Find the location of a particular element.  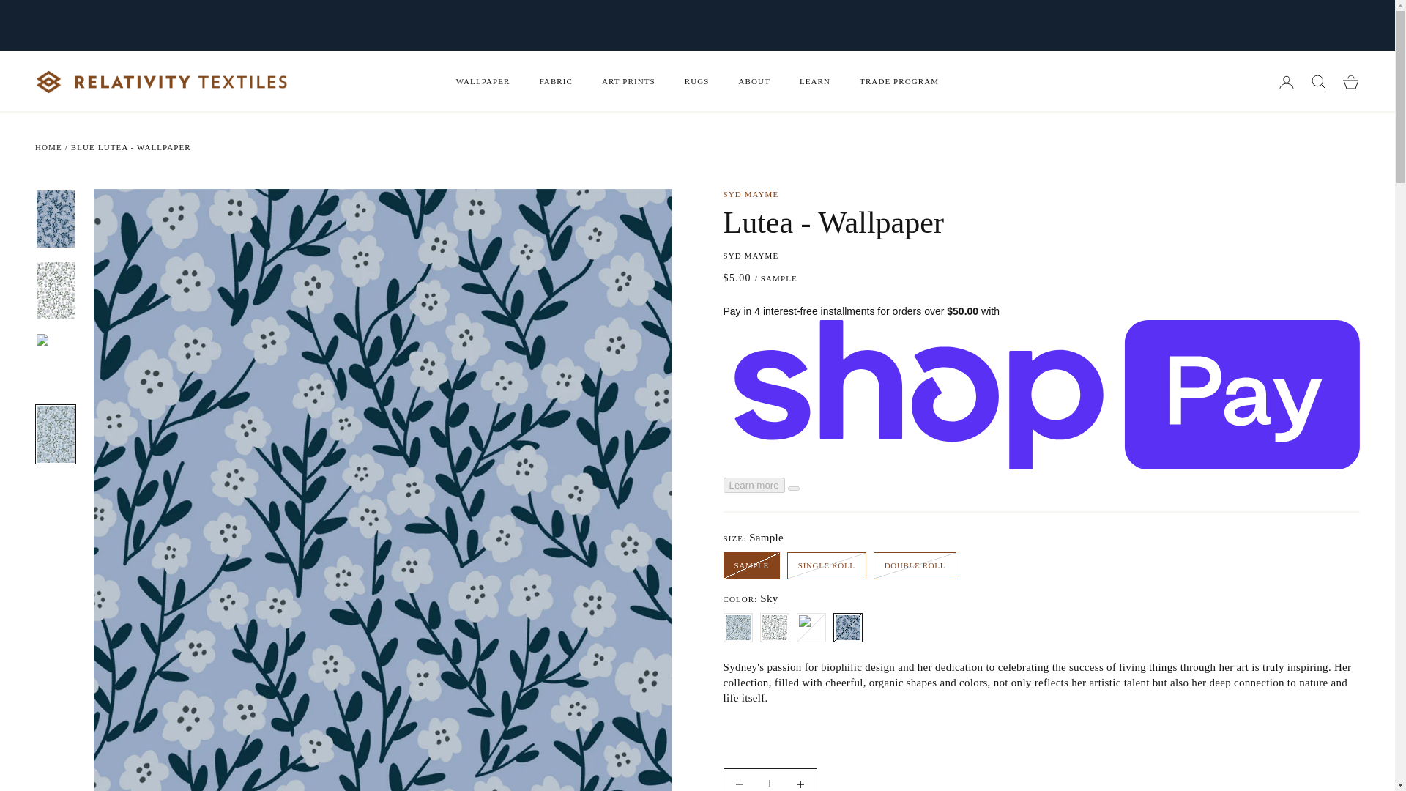

ART PRINTS is located at coordinates (628, 81).